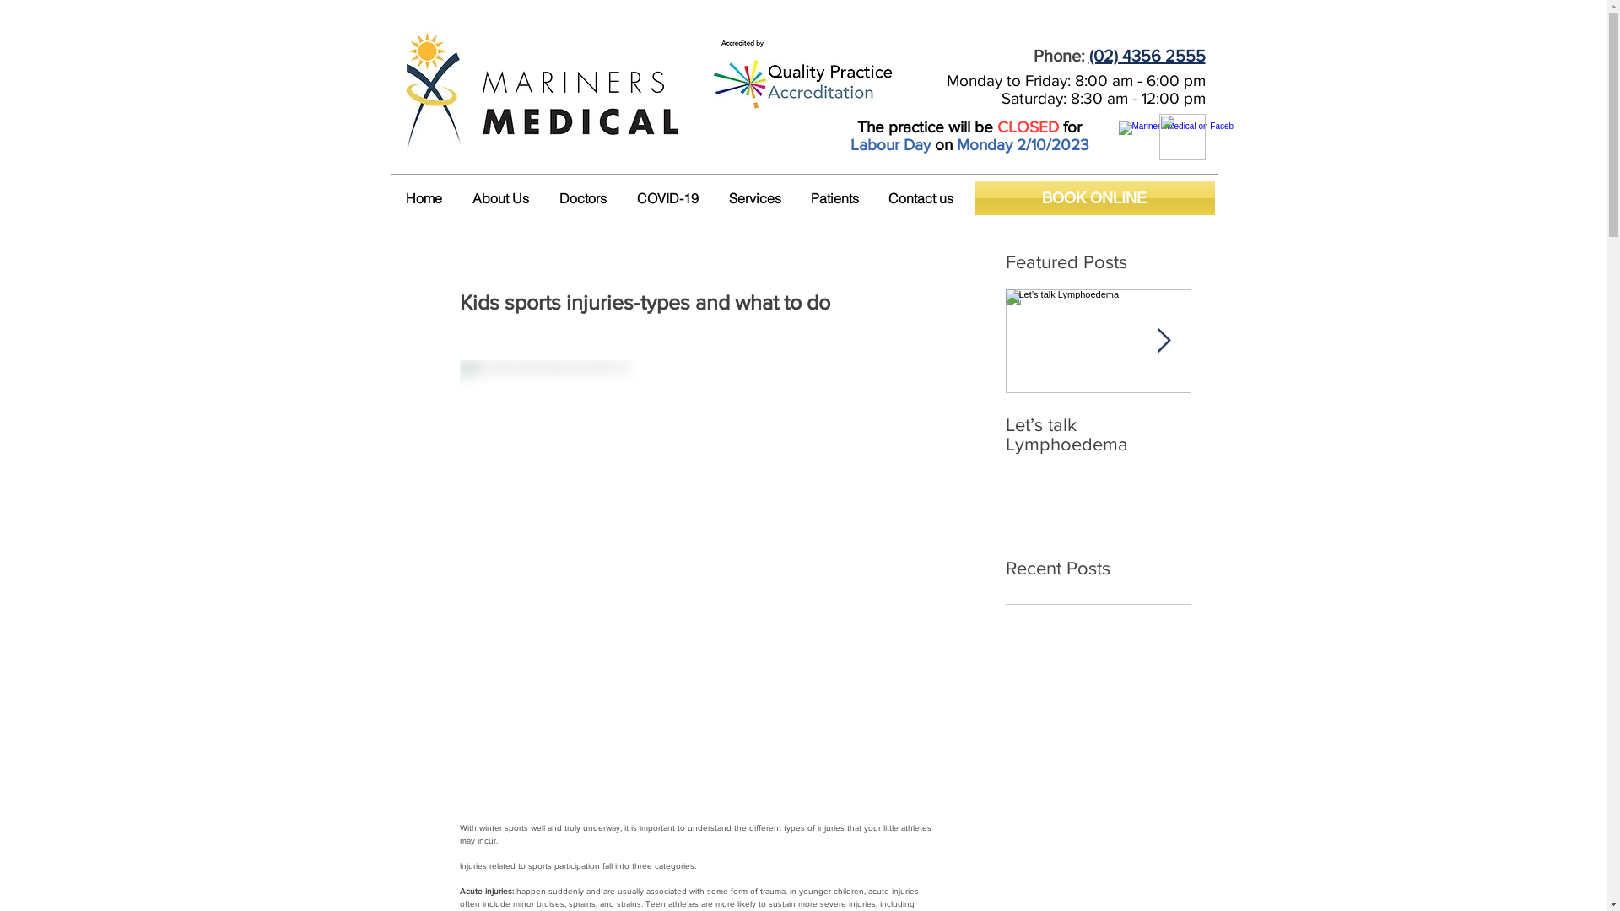 The height and width of the screenshot is (911, 1620). What do you see at coordinates (1183, 137) in the screenshot?
I see `Where to find Mariners Medical` at bounding box center [1183, 137].